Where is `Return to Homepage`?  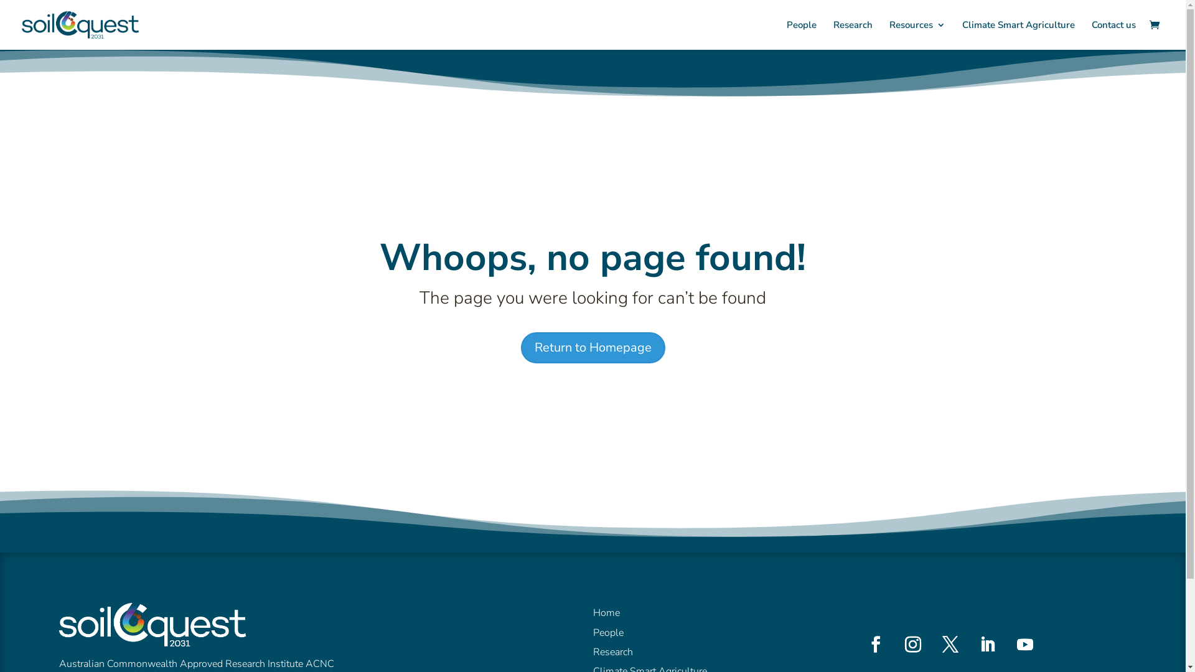
Return to Homepage is located at coordinates (593, 348).